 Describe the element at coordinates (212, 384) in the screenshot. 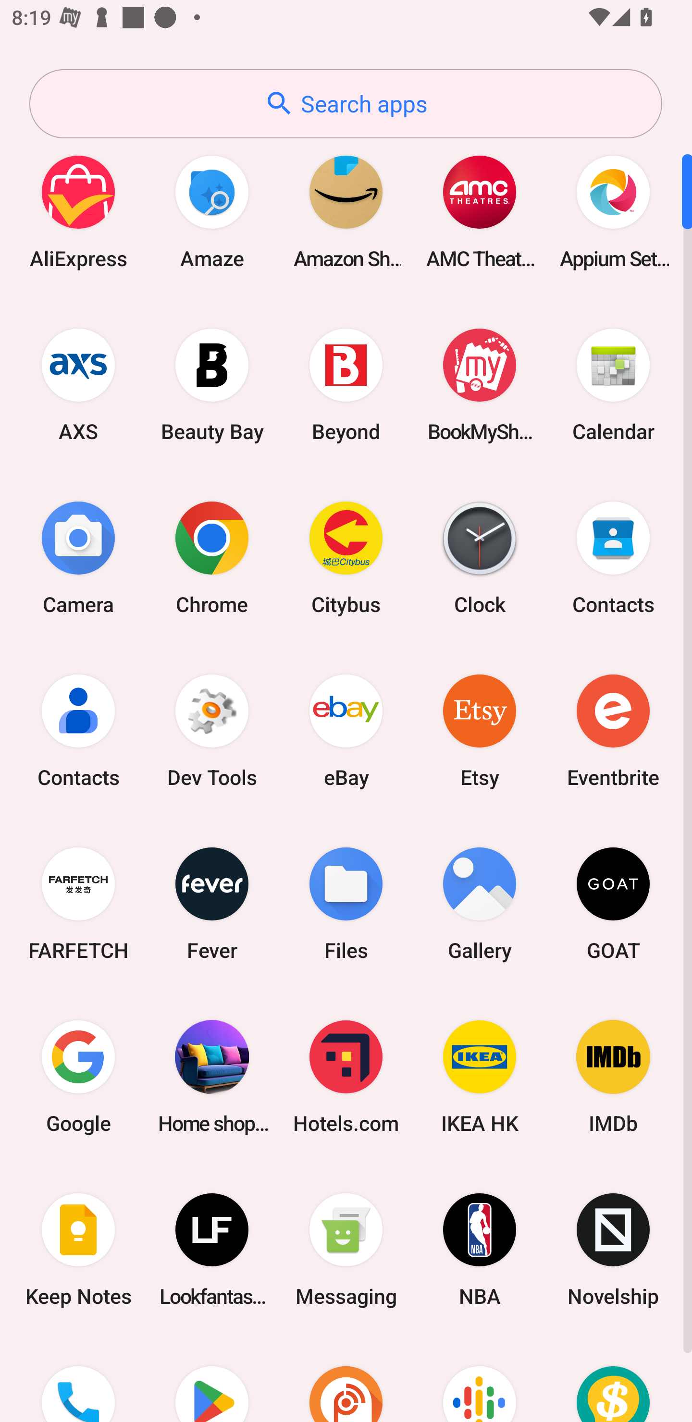

I see `Beauty Bay` at that location.